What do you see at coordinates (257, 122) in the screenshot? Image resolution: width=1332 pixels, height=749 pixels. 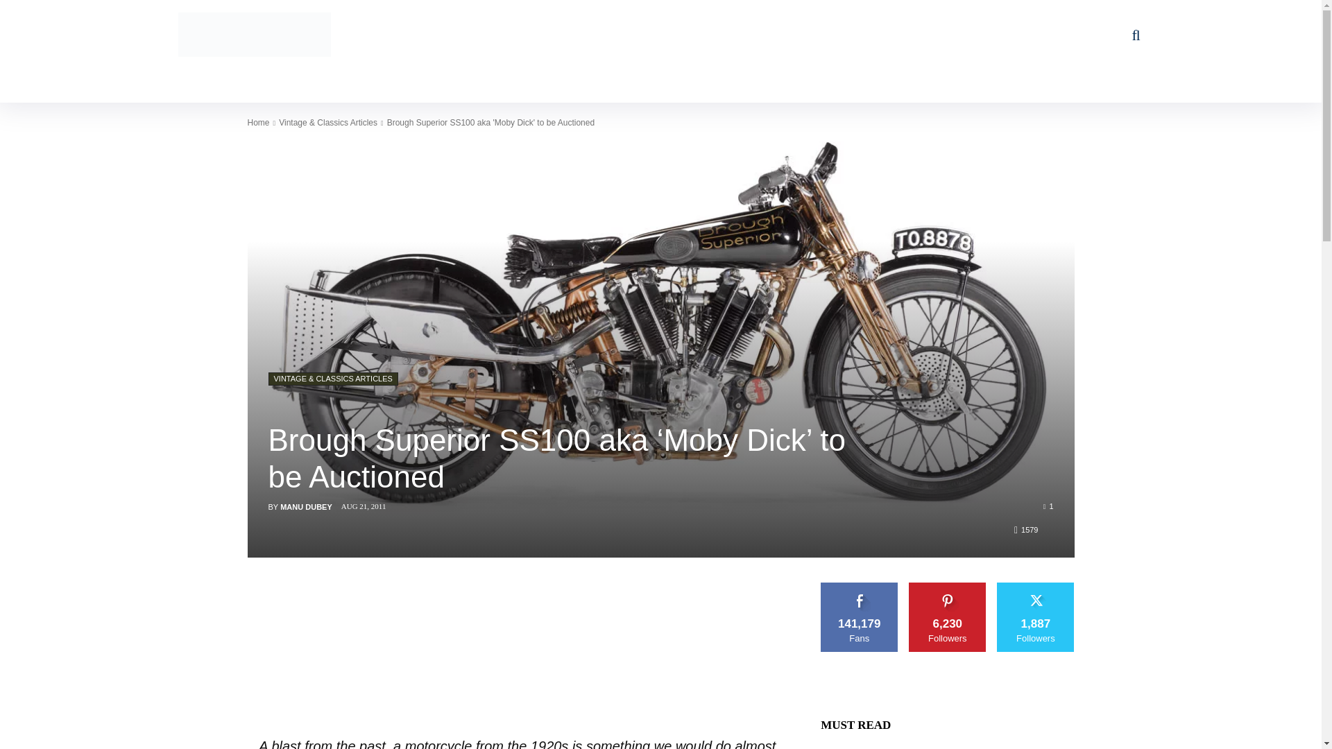 I see `Home` at bounding box center [257, 122].